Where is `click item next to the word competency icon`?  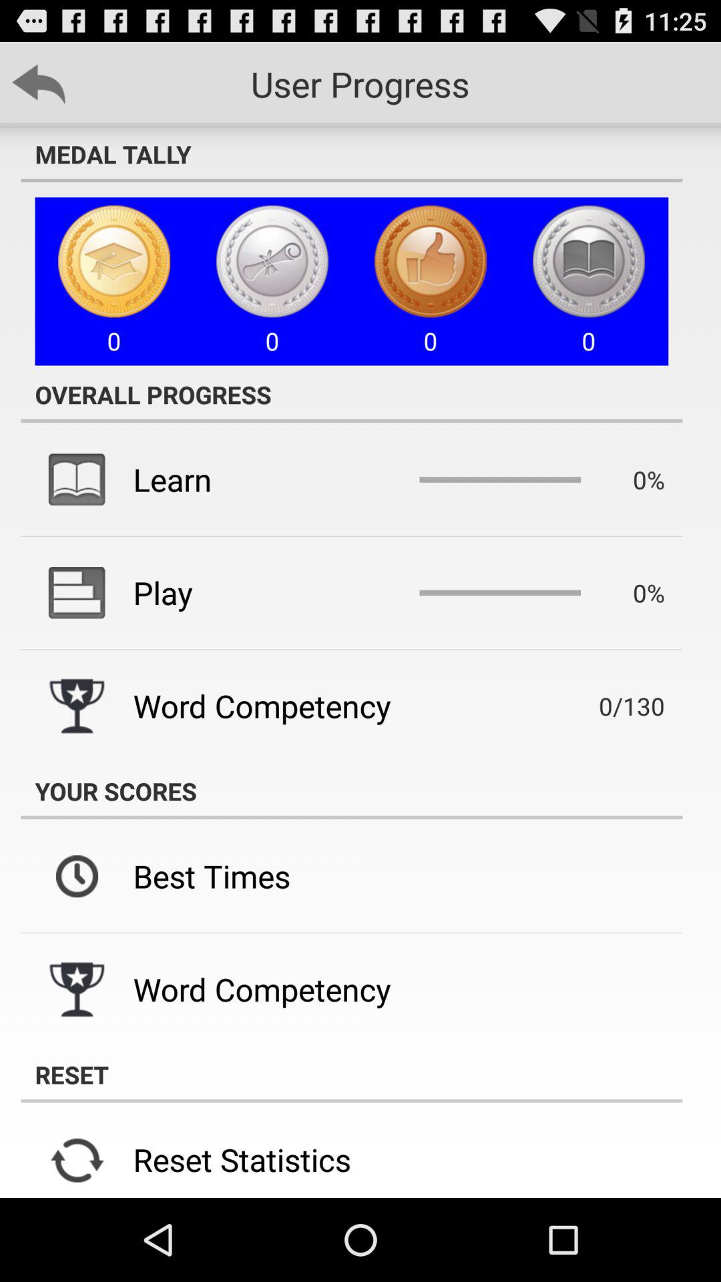 click item next to the word competency icon is located at coordinates (612, 706).